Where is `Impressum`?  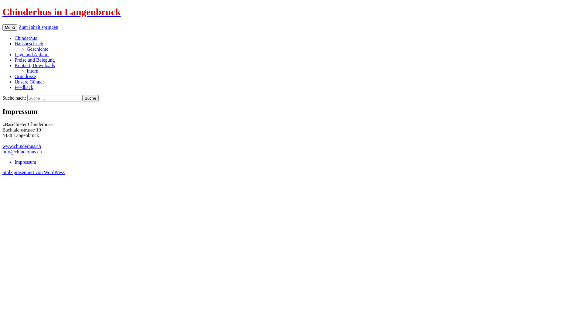 Impressum is located at coordinates (26, 162).